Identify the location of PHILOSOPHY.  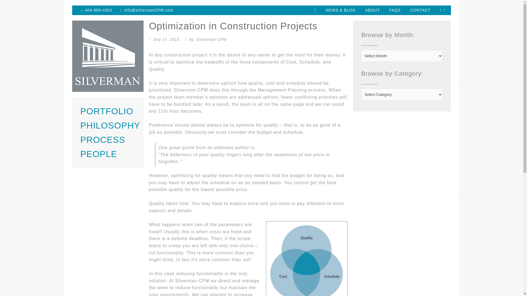
(110, 126).